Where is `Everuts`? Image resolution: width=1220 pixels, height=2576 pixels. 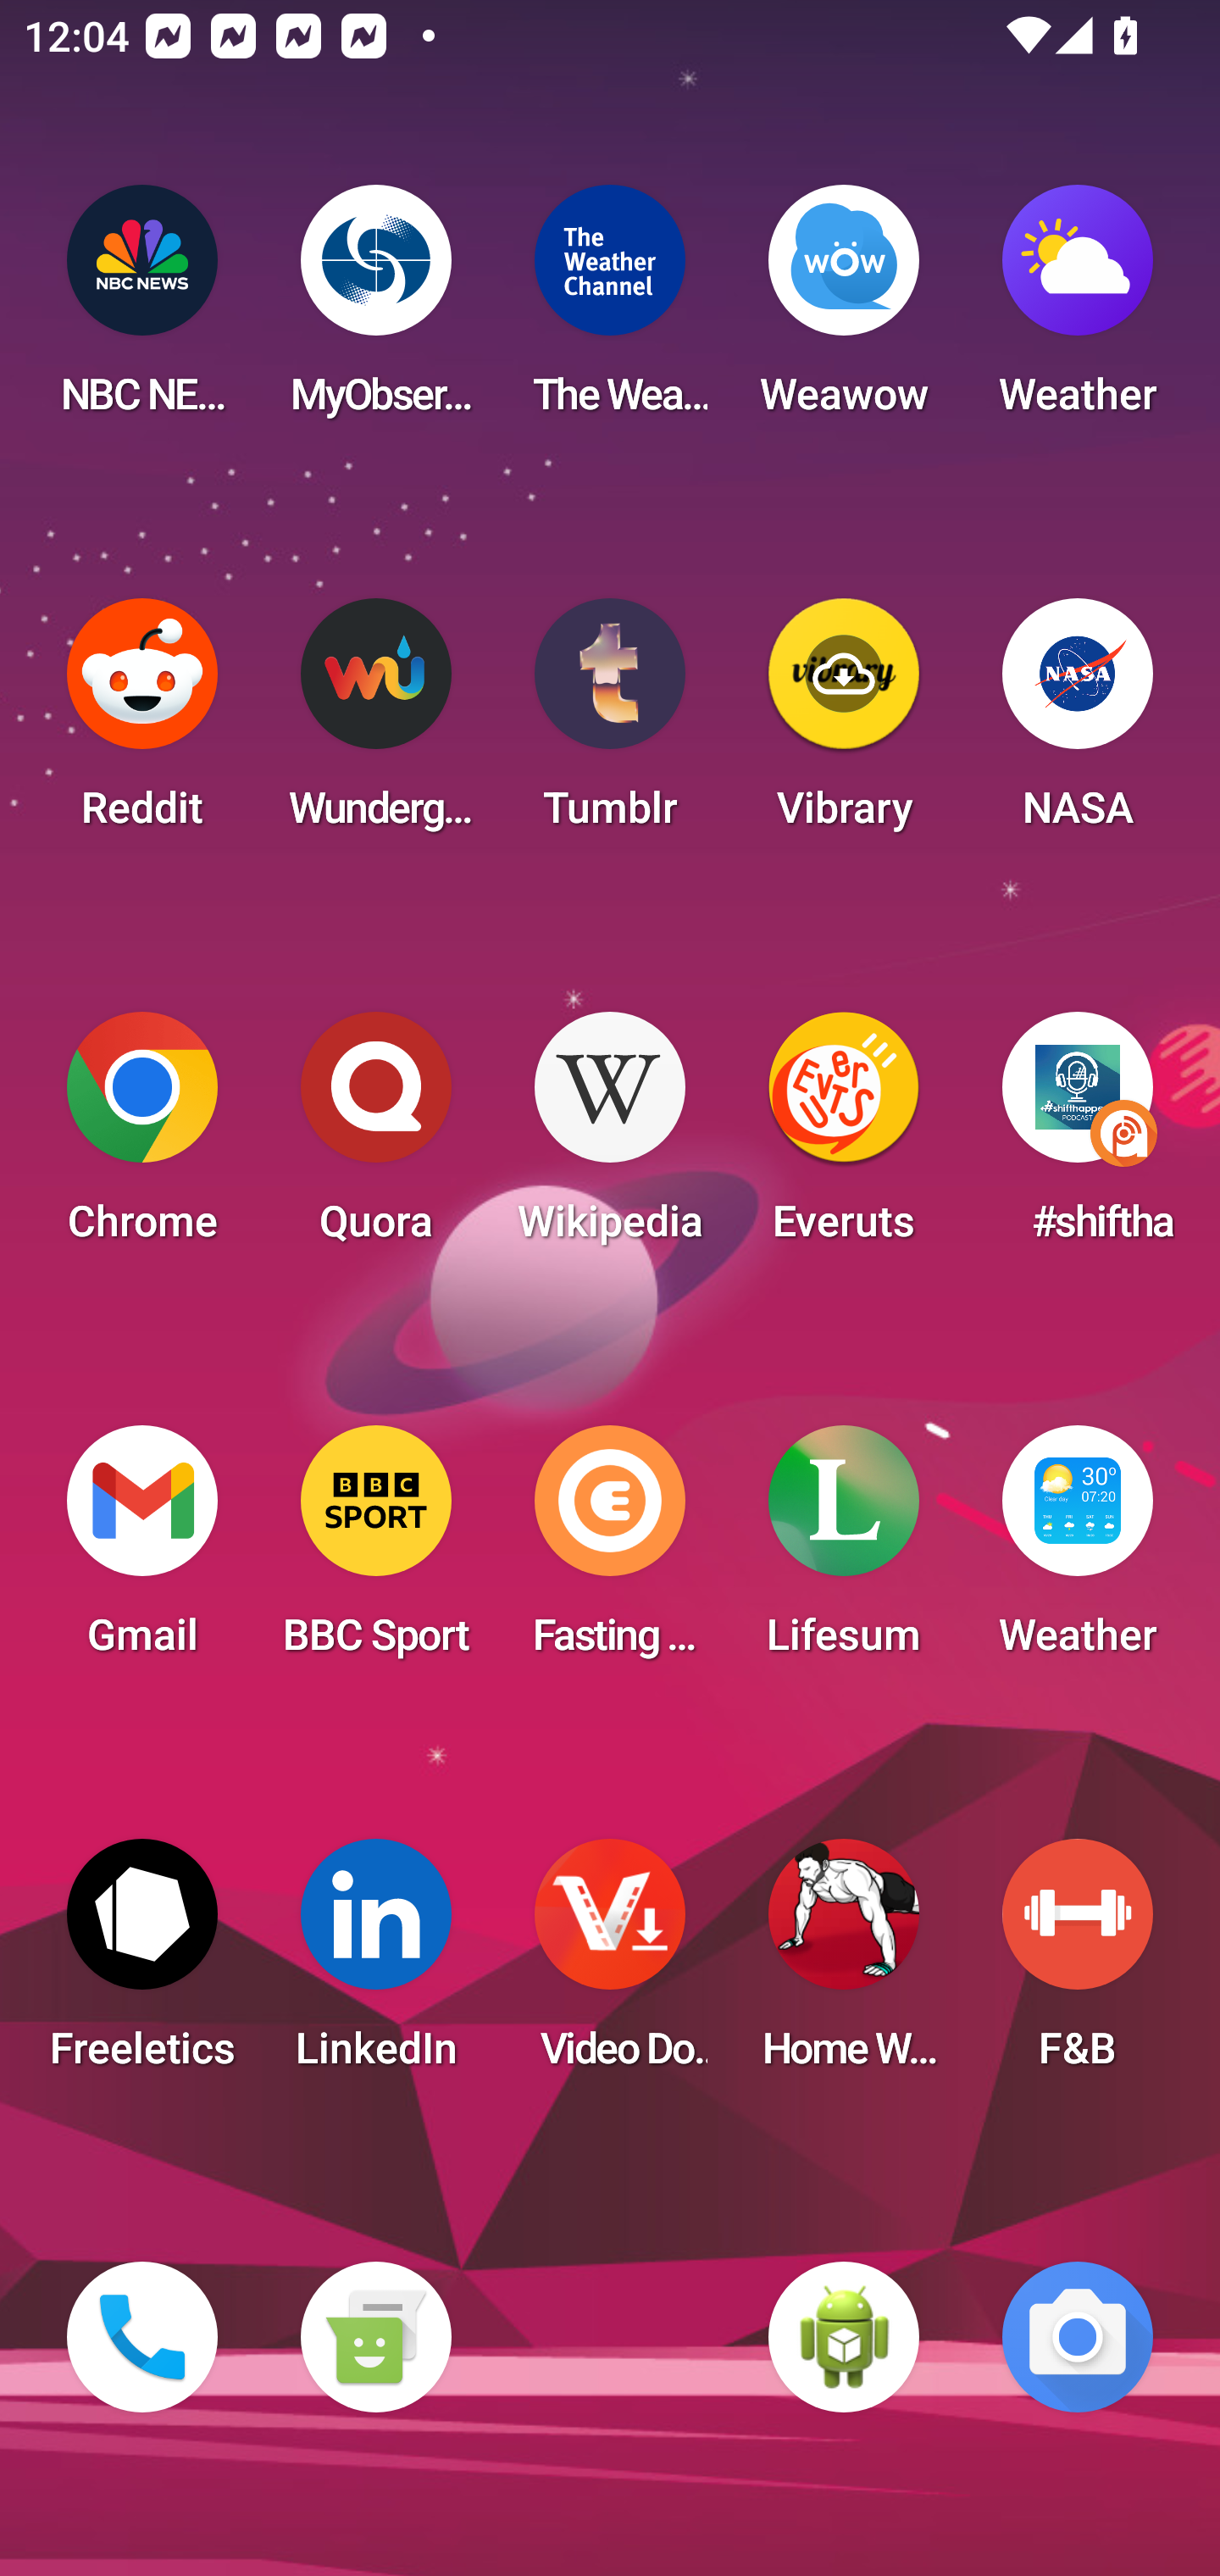
Everuts is located at coordinates (844, 1137).